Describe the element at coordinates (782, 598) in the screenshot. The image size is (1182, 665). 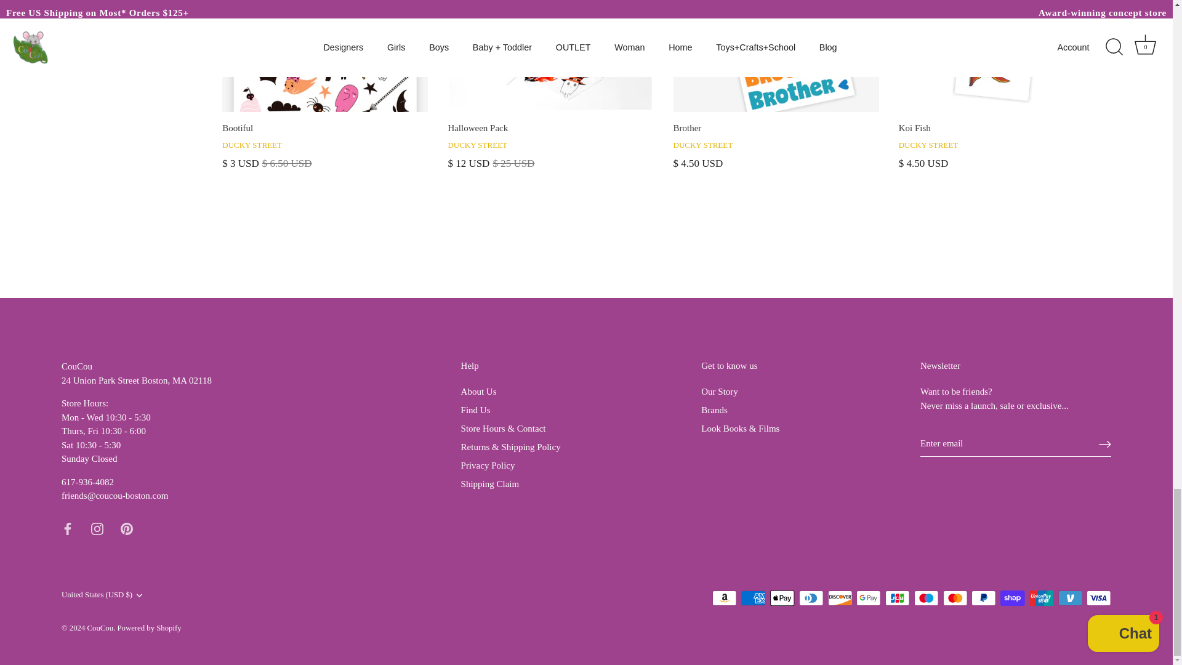
I see `Apple Pay` at that location.